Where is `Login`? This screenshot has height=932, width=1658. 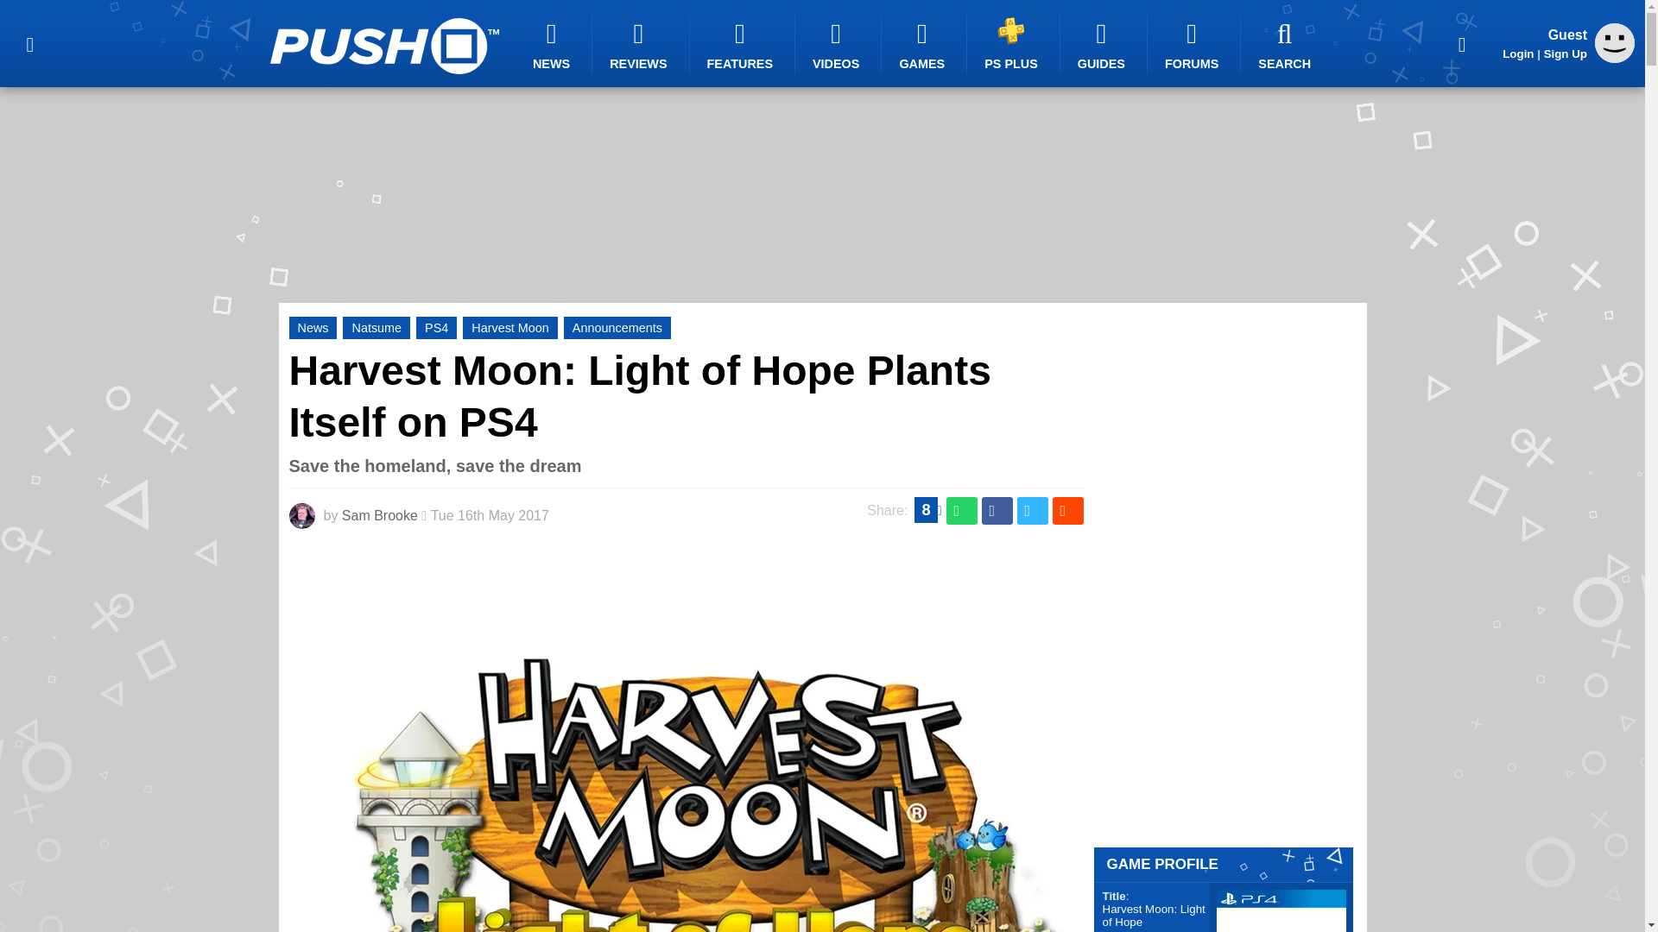 Login is located at coordinates (1518, 54).